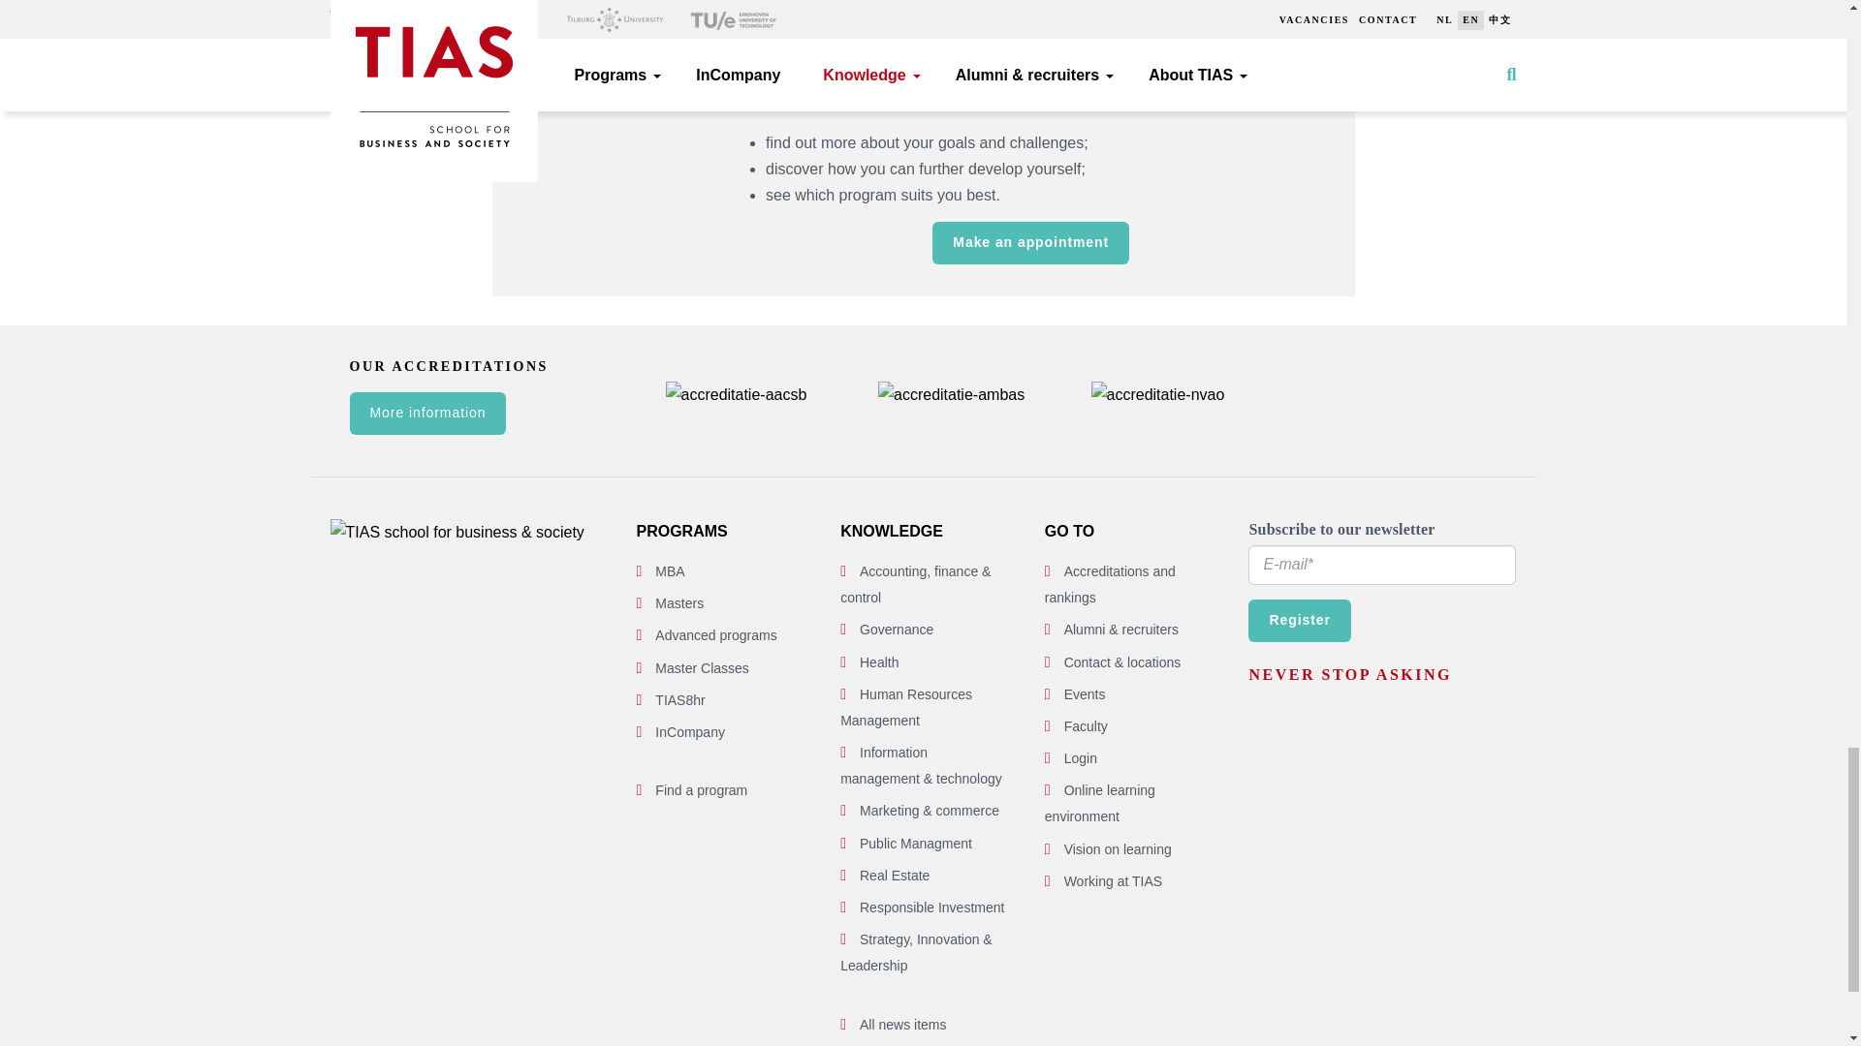  What do you see at coordinates (735, 395) in the screenshot?
I see `accreditatie-aacsb` at bounding box center [735, 395].